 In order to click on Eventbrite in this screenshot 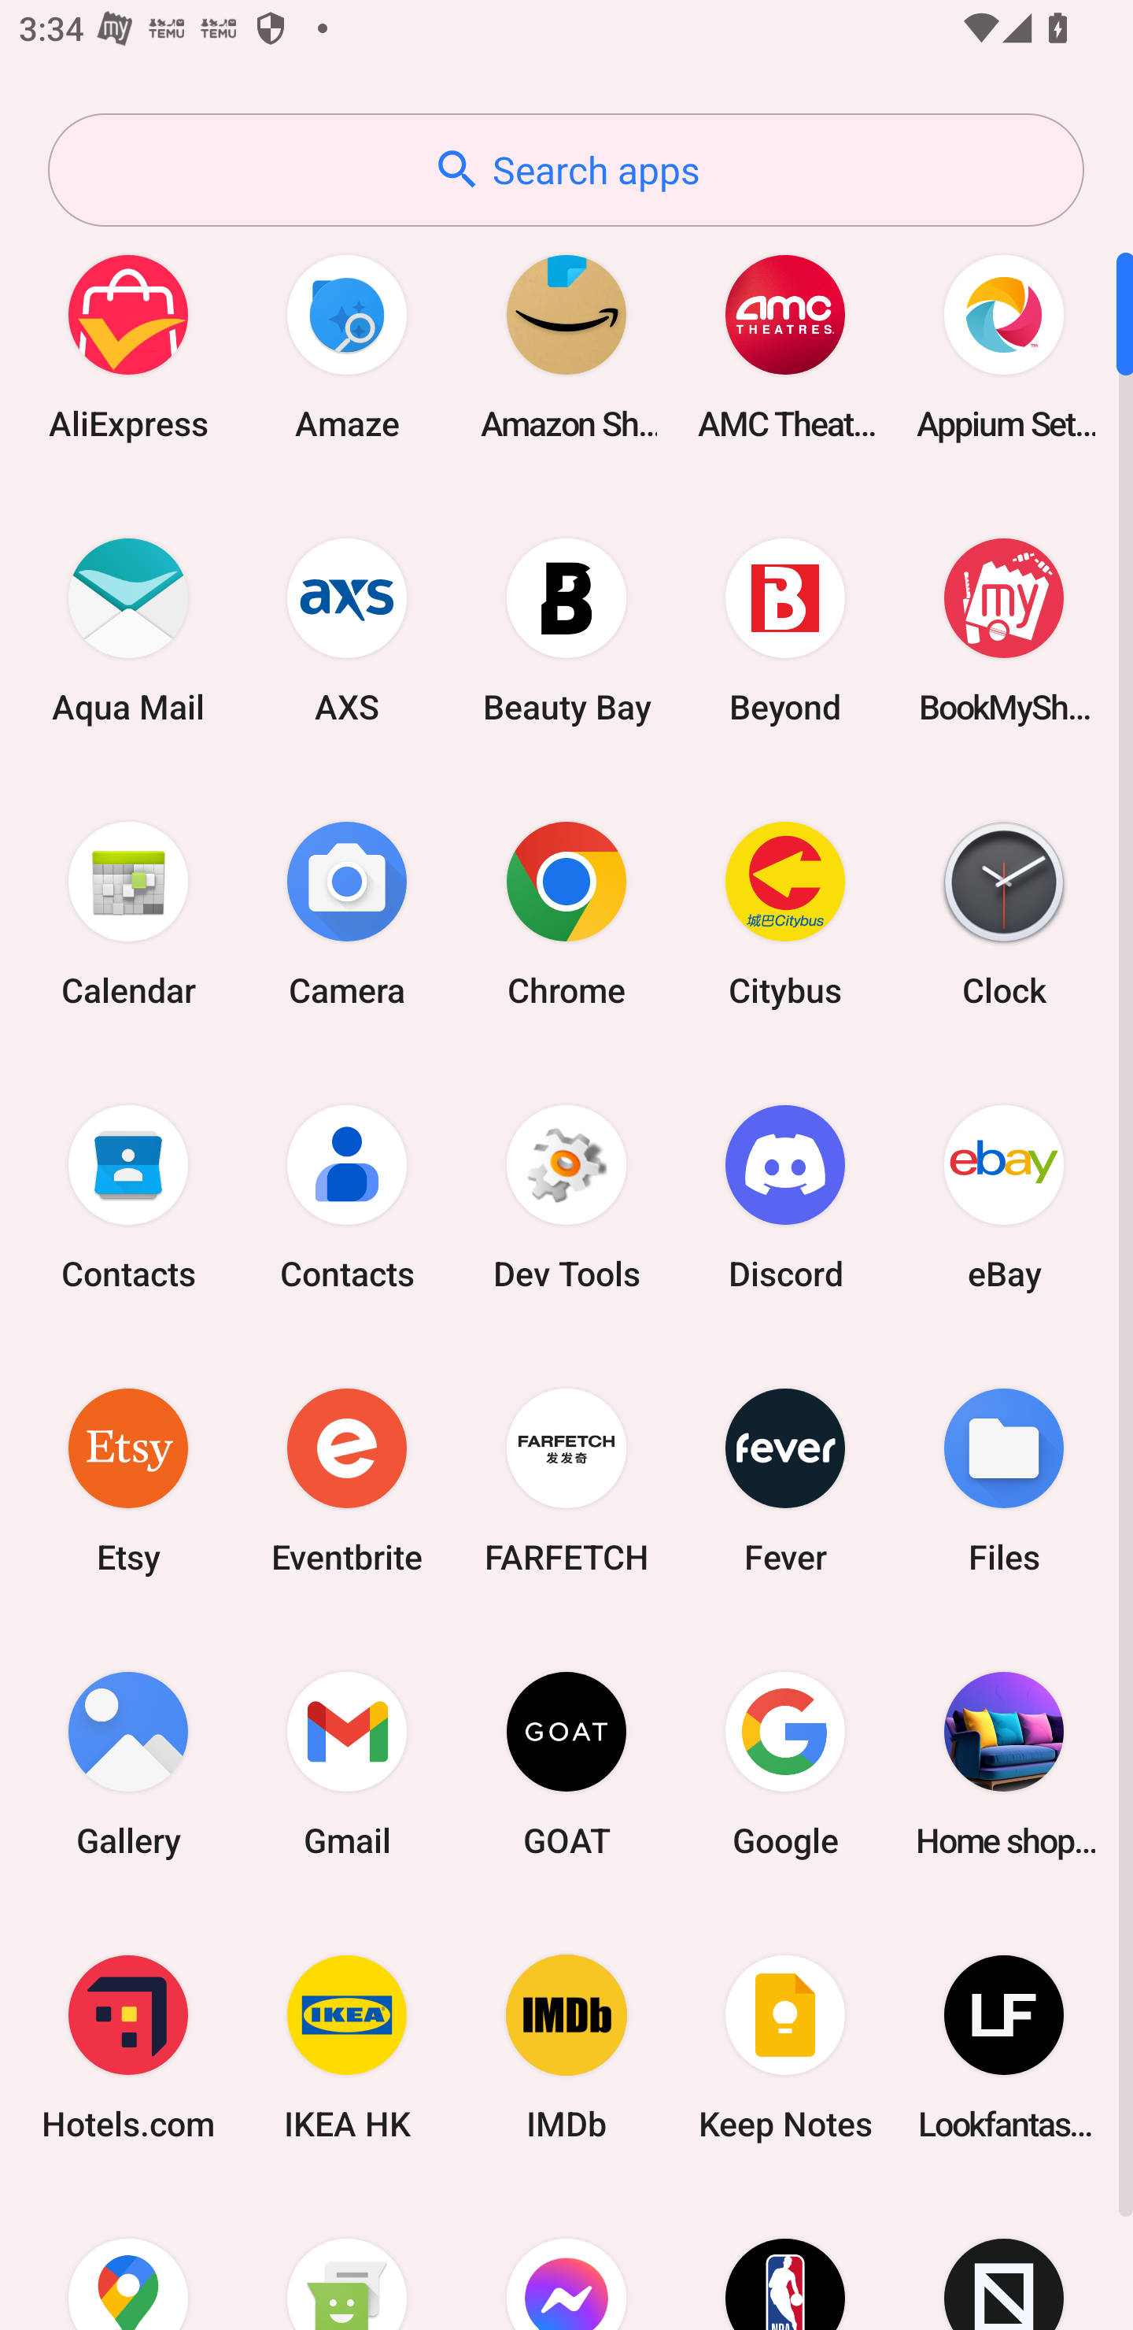, I will do `click(347, 1480)`.